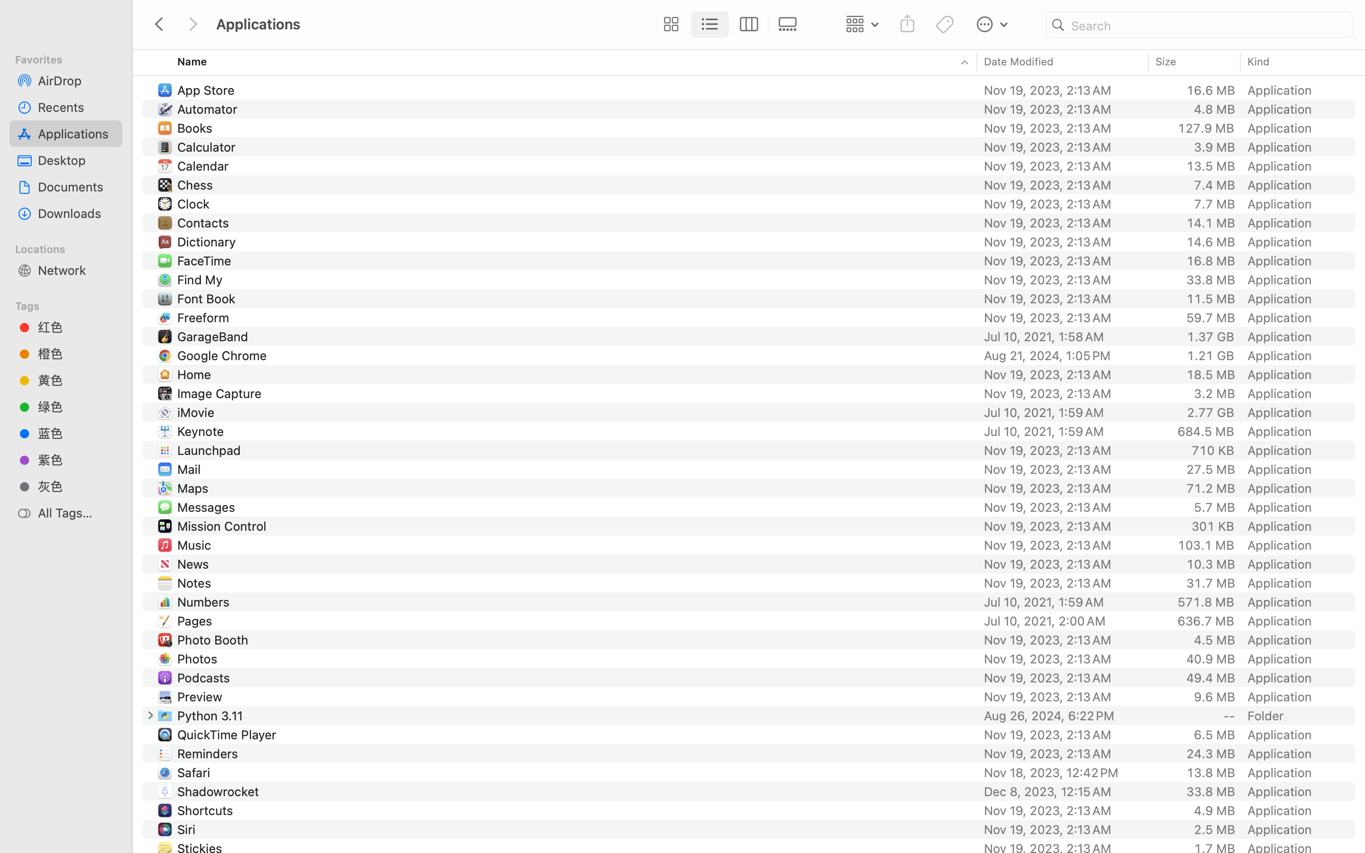 The height and width of the screenshot is (853, 1365). Describe the element at coordinates (1210, 166) in the screenshot. I see `13.5 MB` at that location.